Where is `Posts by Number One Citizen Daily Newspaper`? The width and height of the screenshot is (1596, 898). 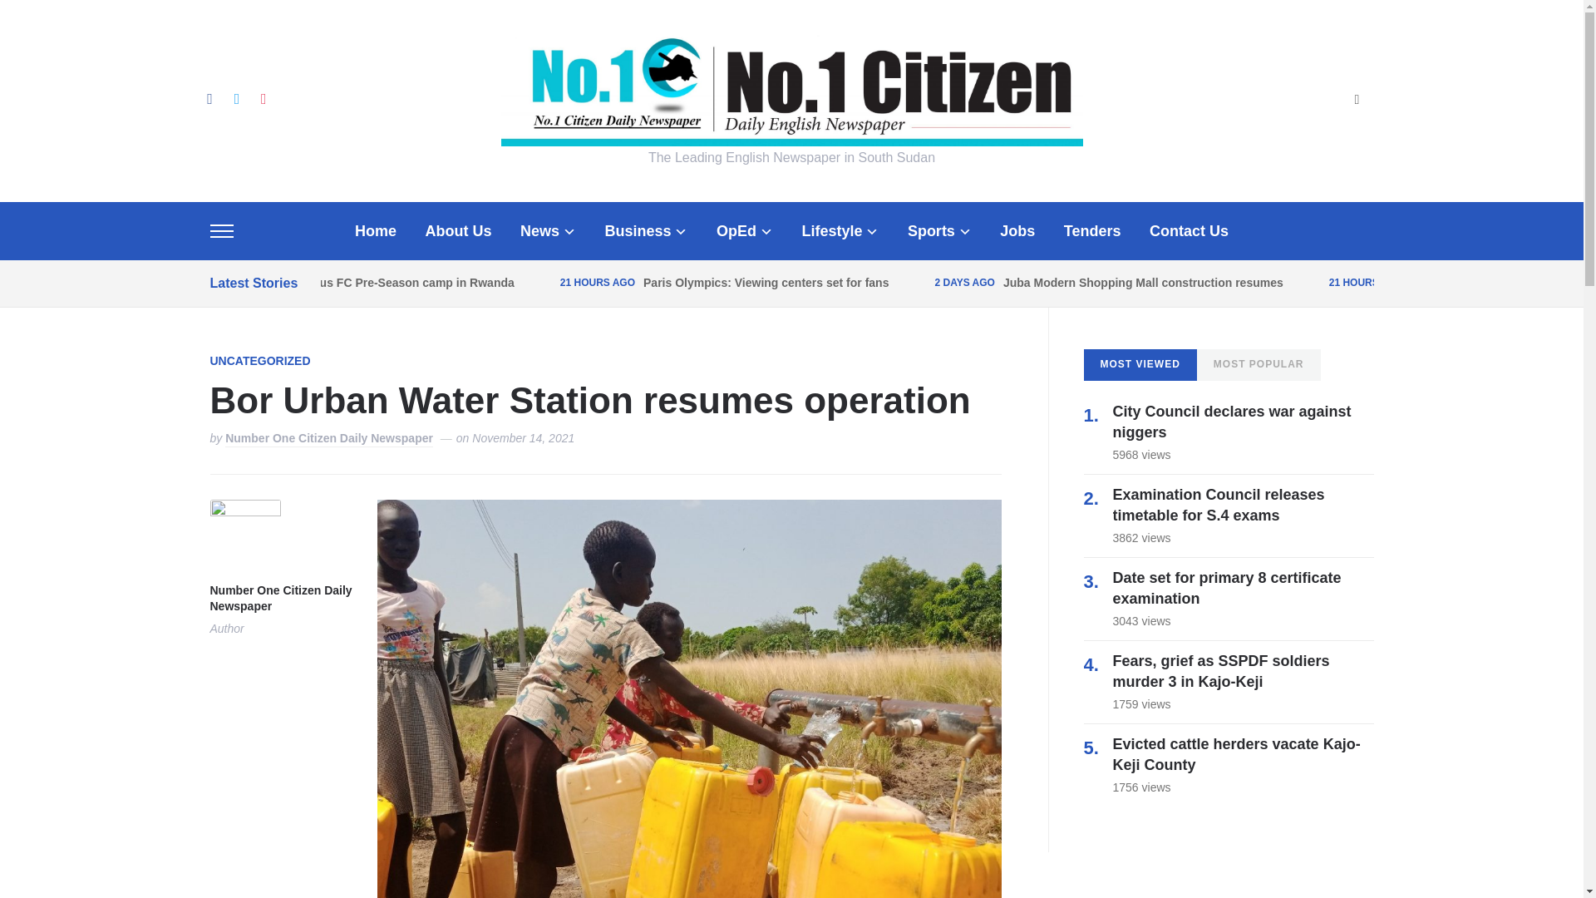 Posts by Number One Citizen Daily Newspaper is located at coordinates (328, 439).